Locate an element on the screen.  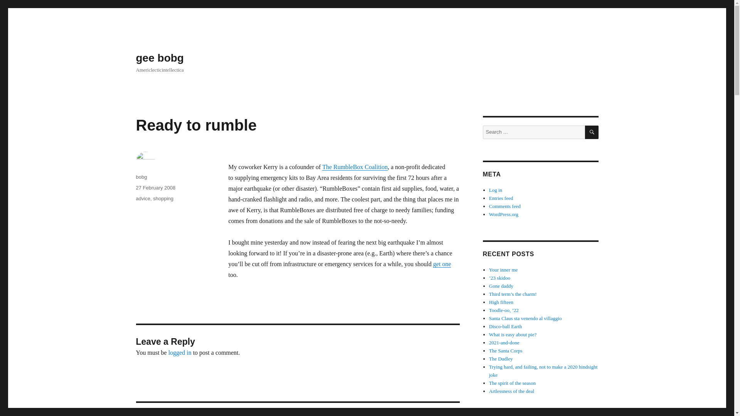
bobg is located at coordinates (141, 177).